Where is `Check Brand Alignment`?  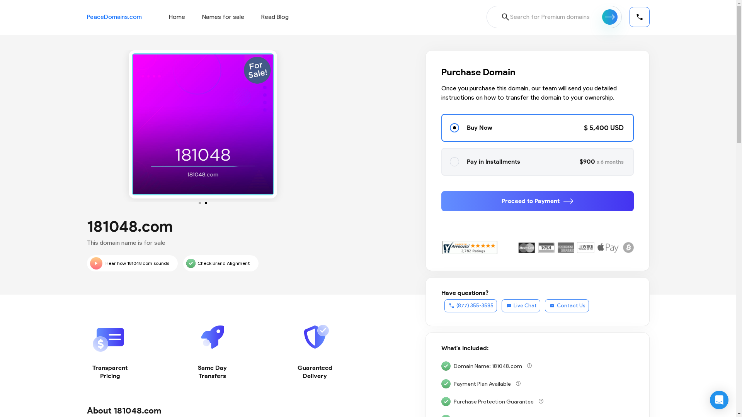 Check Brand Alignment is located at coordinates (221, 263).